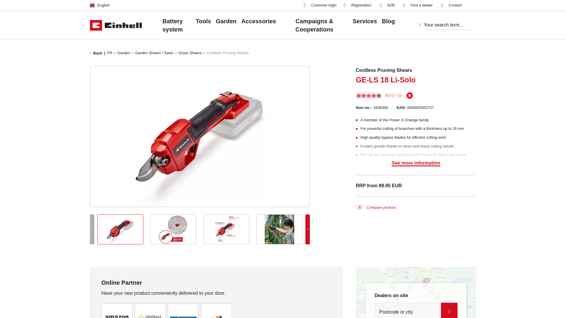  What do you see at coordinates (150, 317) in the screenshot?
I see `Centrale Brico` at bounding box center [150, 317].